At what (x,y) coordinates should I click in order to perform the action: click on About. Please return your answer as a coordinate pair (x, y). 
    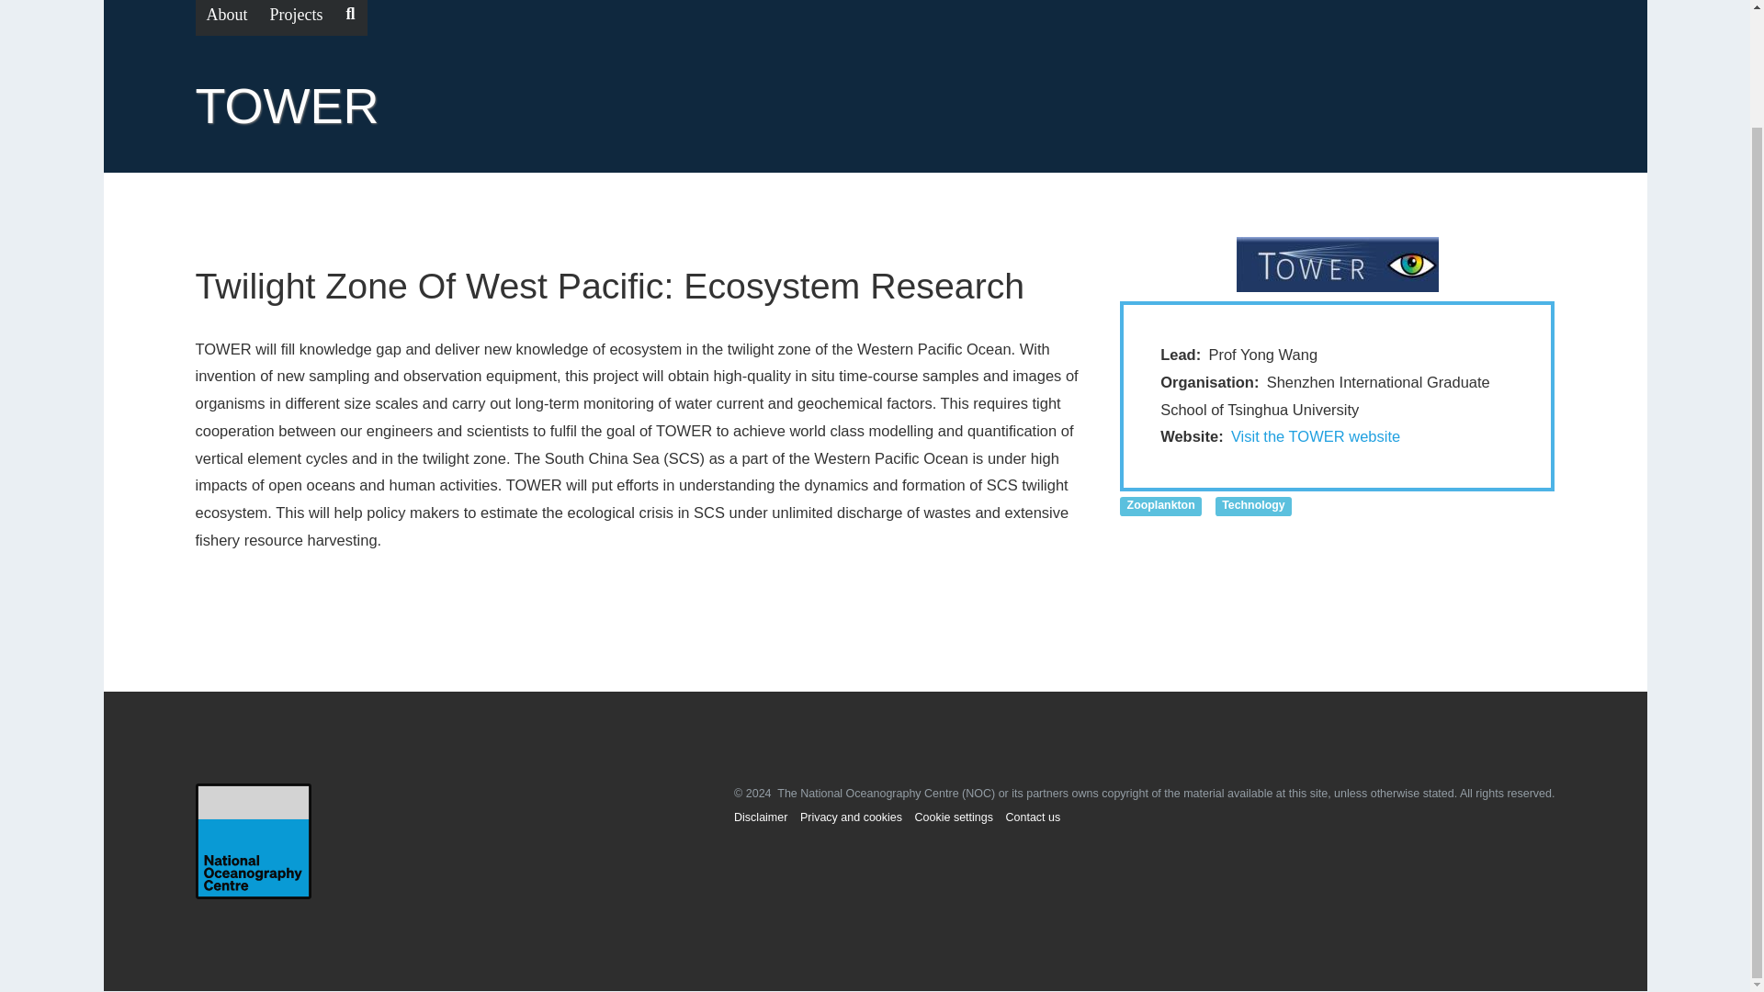
    Looking at the image, I should click on (226, 17).